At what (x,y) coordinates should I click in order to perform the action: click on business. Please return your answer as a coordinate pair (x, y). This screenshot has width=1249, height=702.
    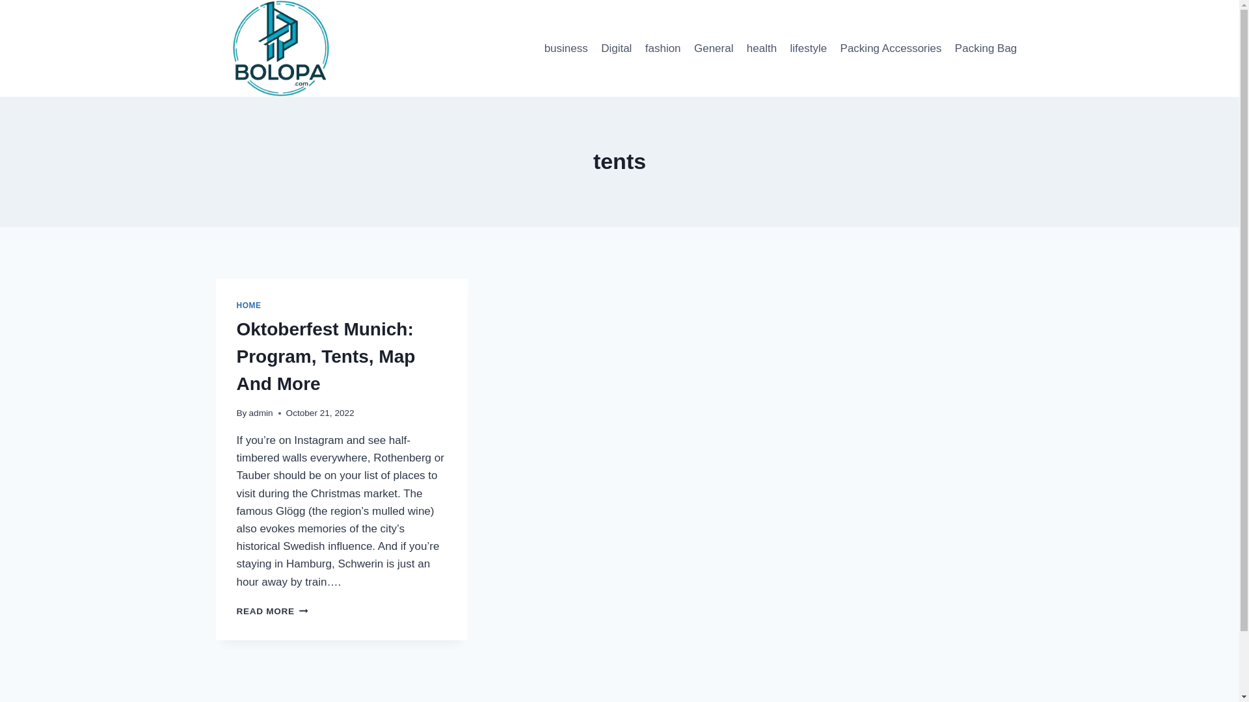
    Looking at the image, I should click on (327, 356).